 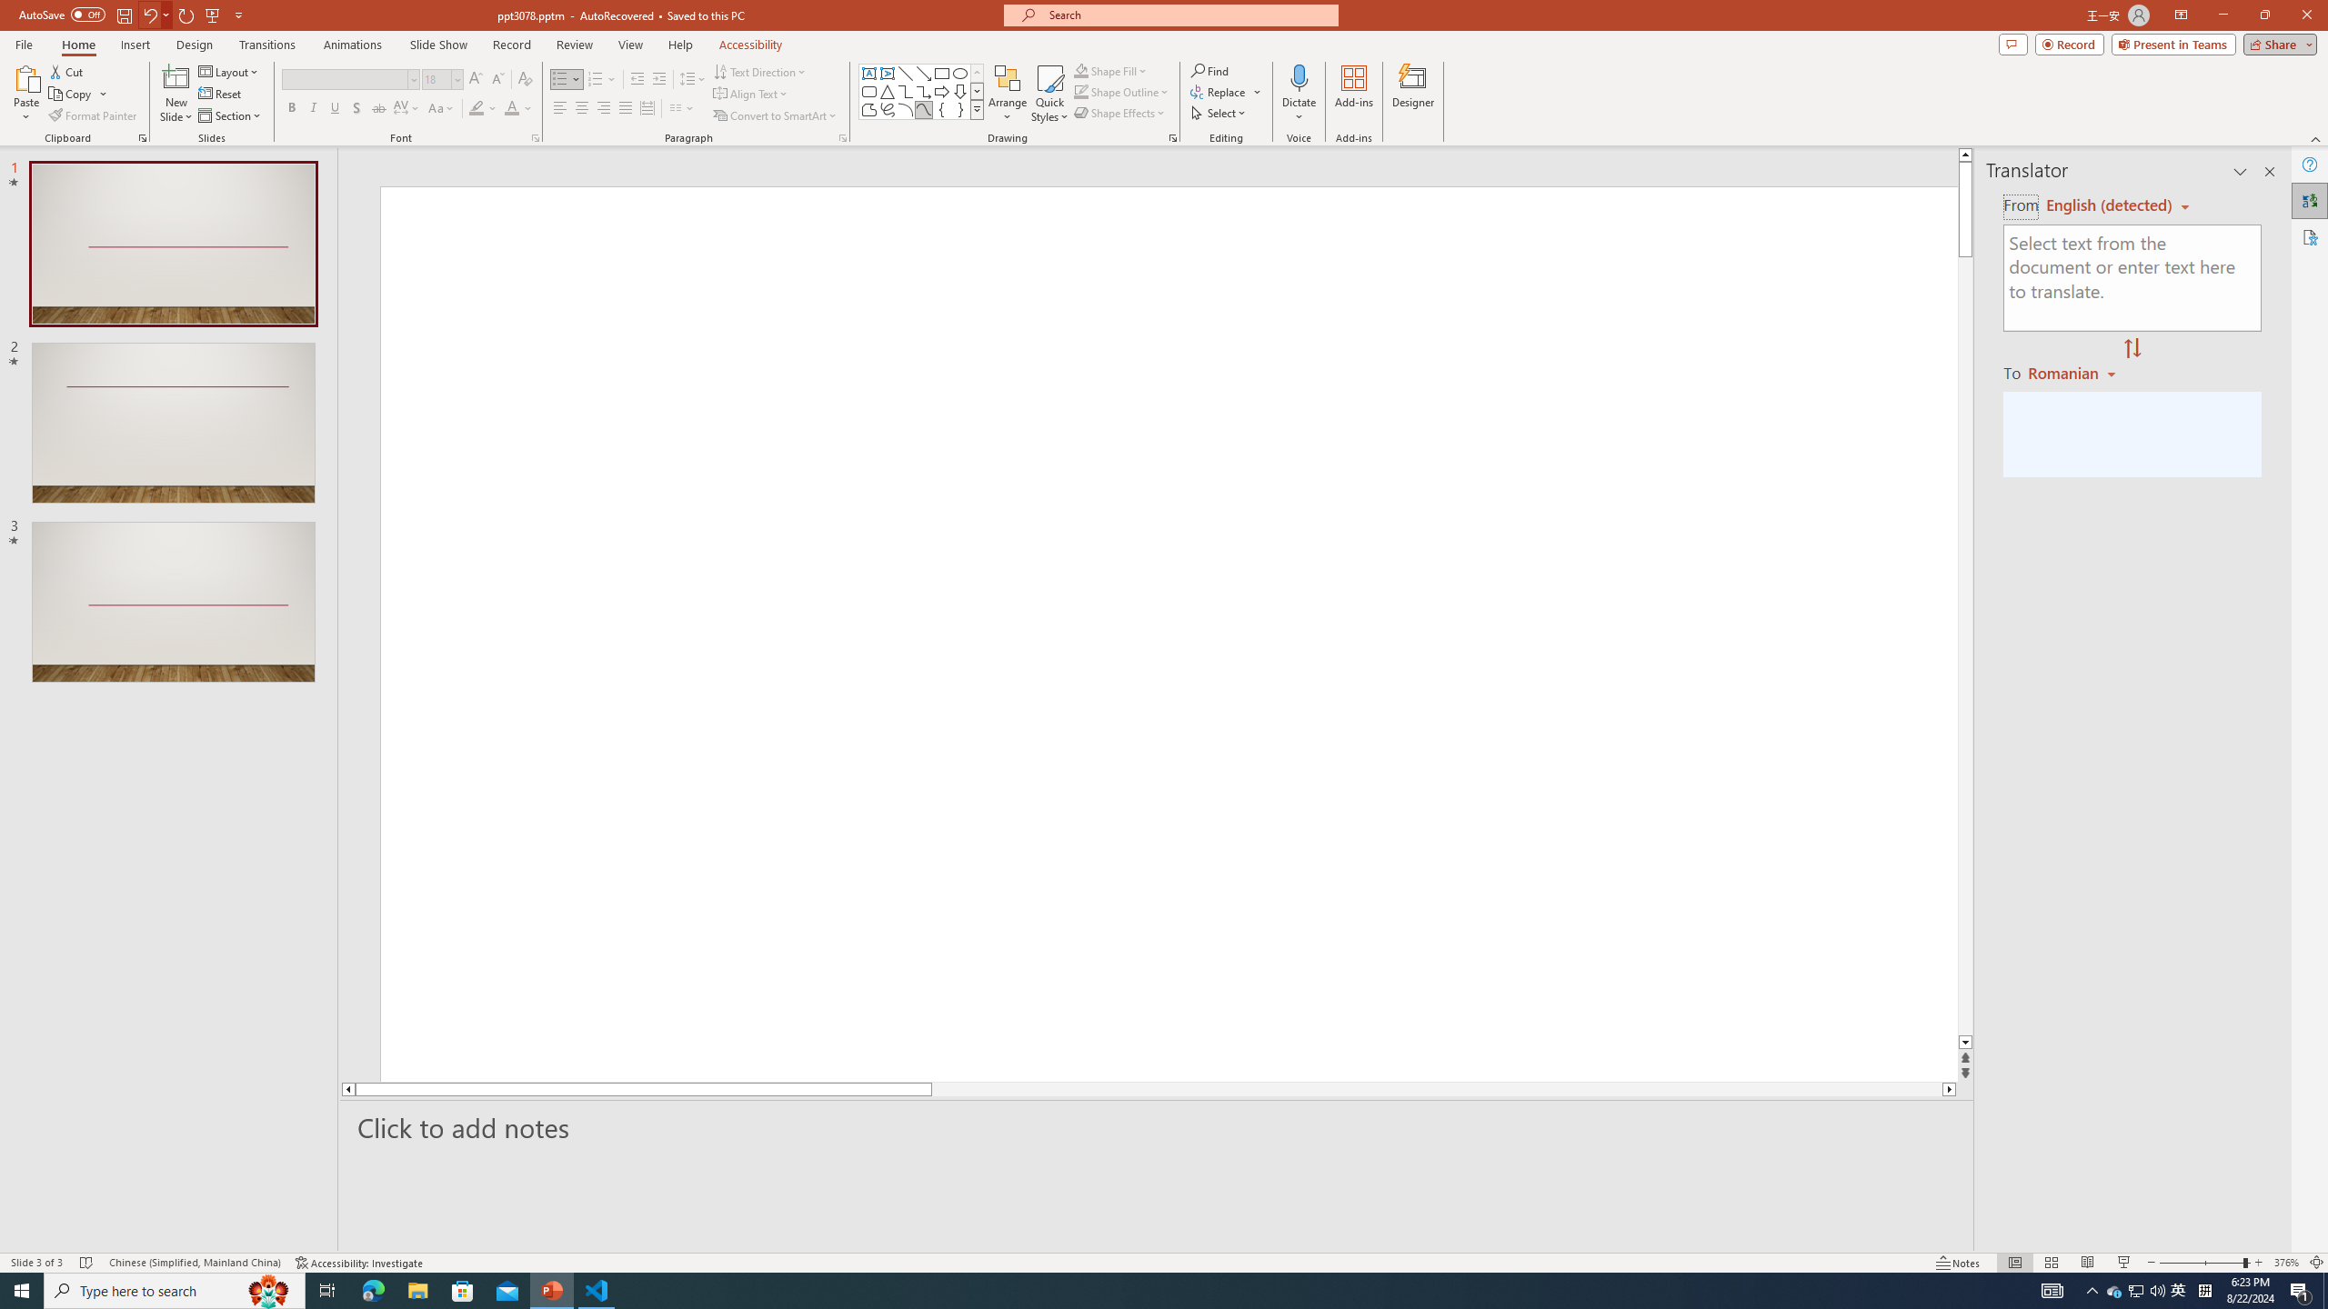 What do you see at coordinates (2132, 349) in the screenshot?
I see `Swap "from" and "to" languages.` at bounding box center [2132, 349].